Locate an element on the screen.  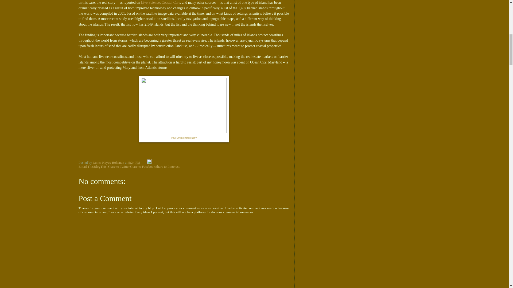
Paul Smith photography is located at coordinates (184, 137).